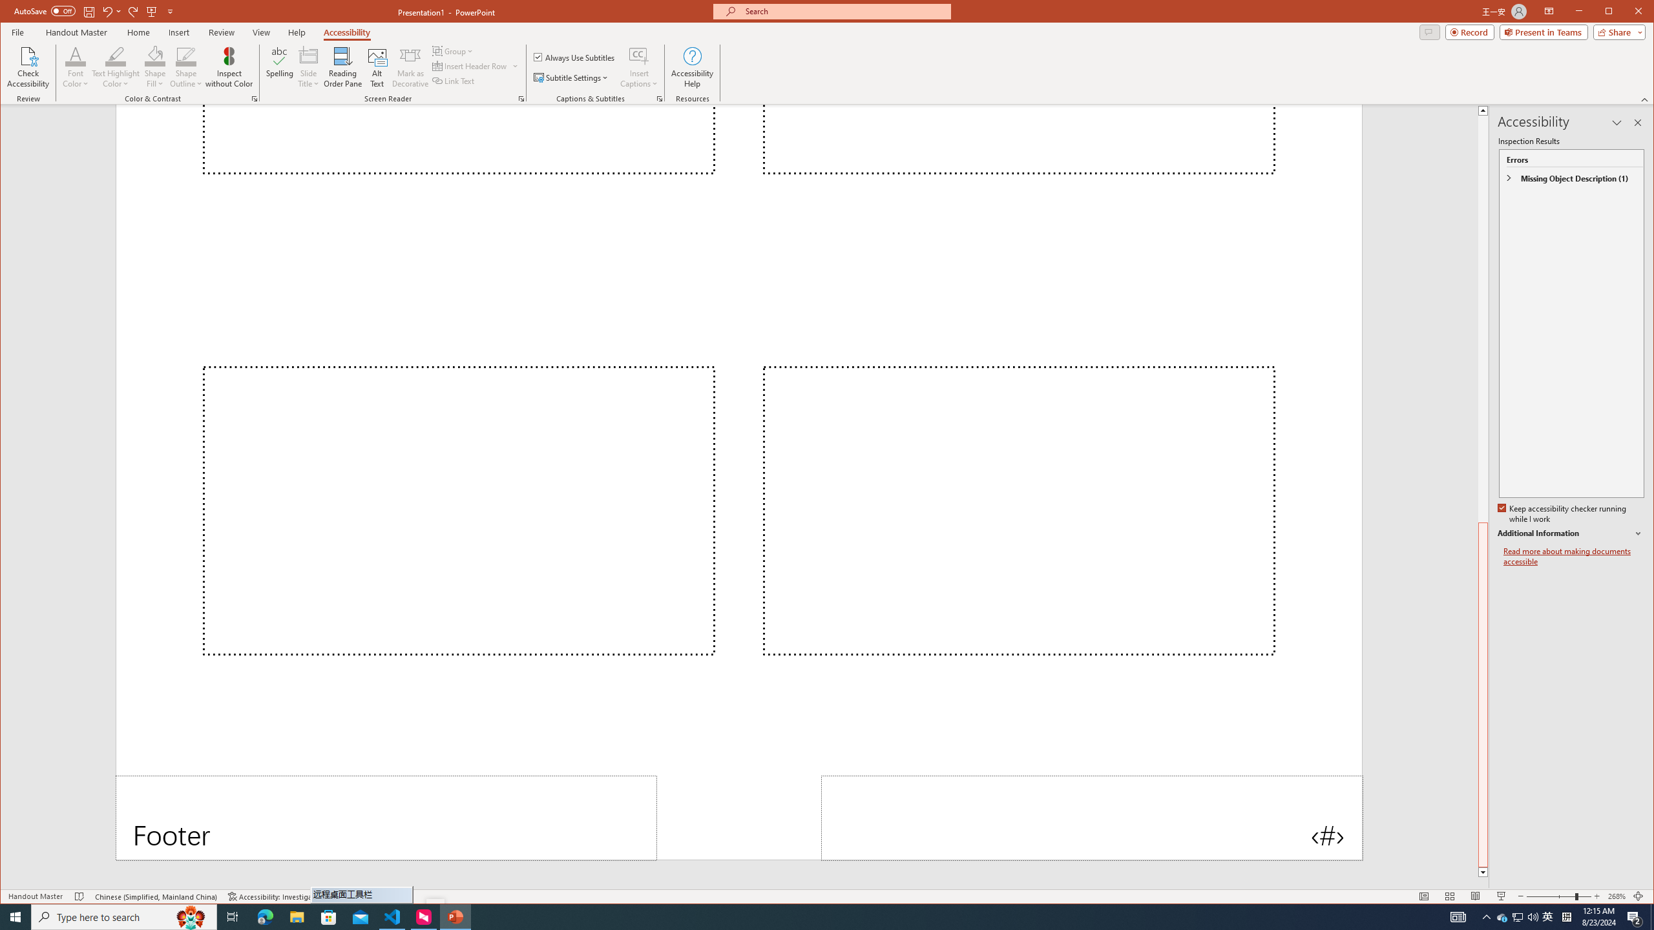 Image resolution: width=1654 pixels, height=930 pixels. I want to click on Shape Outline Blue, Accent 1, so click(186, 56).